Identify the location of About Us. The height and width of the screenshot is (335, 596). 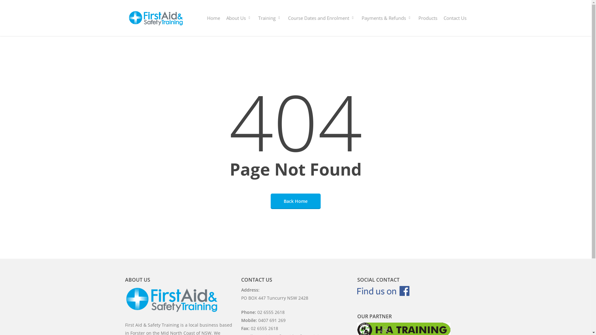
(239, 18).